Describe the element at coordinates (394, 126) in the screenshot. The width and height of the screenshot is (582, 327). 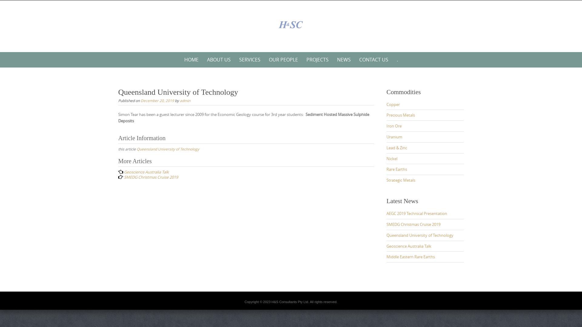
I see `Iron Ore` at that location.